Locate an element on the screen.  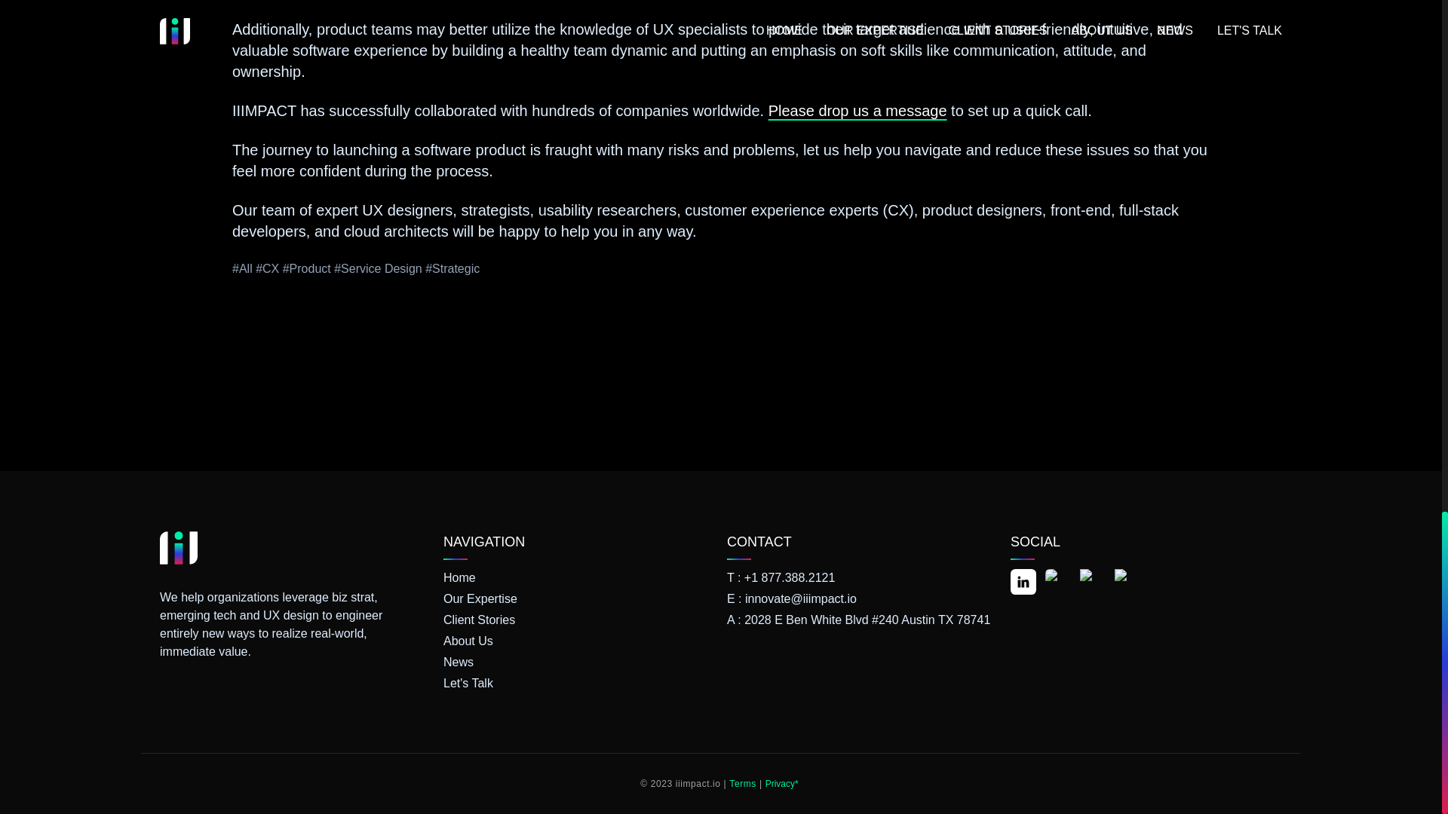
Let'S Talk is located at coordinates (579, 684).